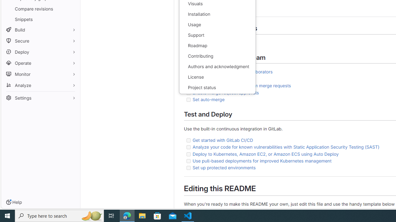 Image resolution: width=396 pixels, height=222 pixels. Describe the element at coordinates (40, 85) in the screenshot. I see `Analyze` at that location.